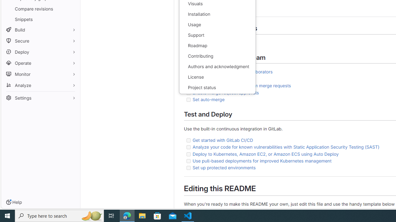 Image resolution: width=396 pixels, height=222 pixels. Describe the element at coordinates (40, 85) in the screenshot. I see `Analyze` at that location.